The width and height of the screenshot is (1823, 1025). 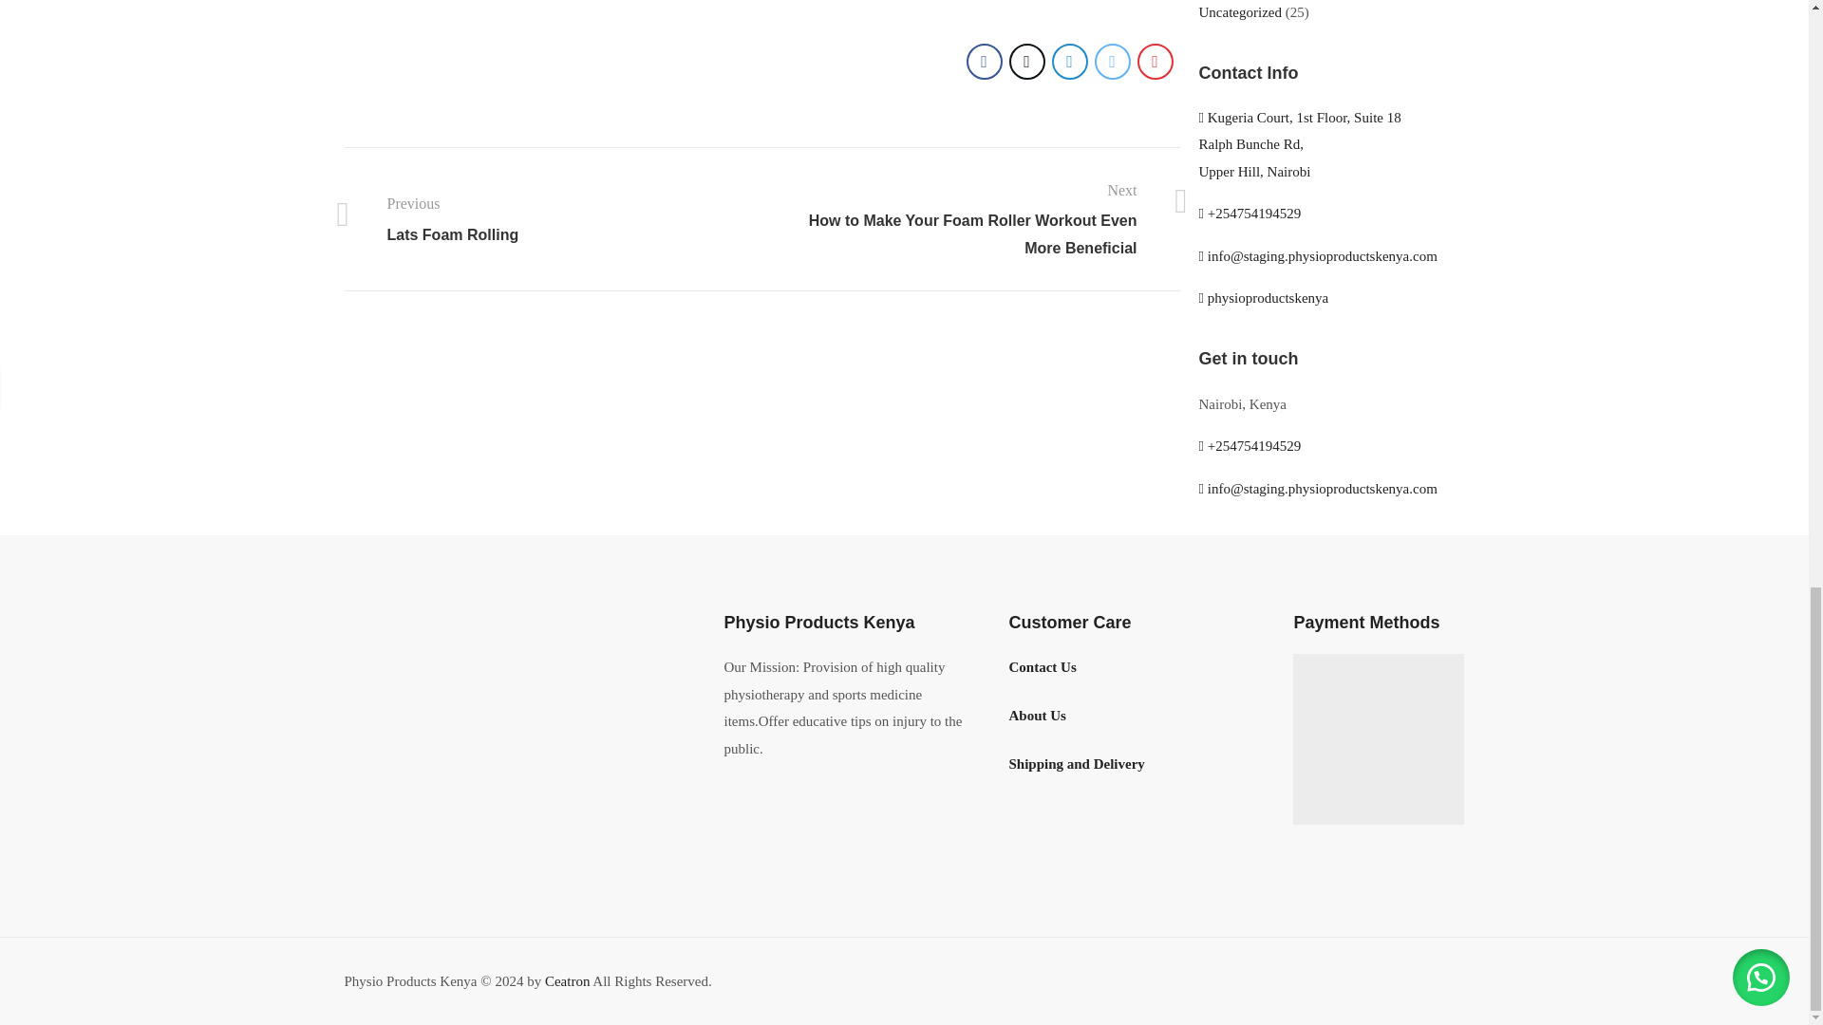 I want to click on About, so click(x=1036, y=716).